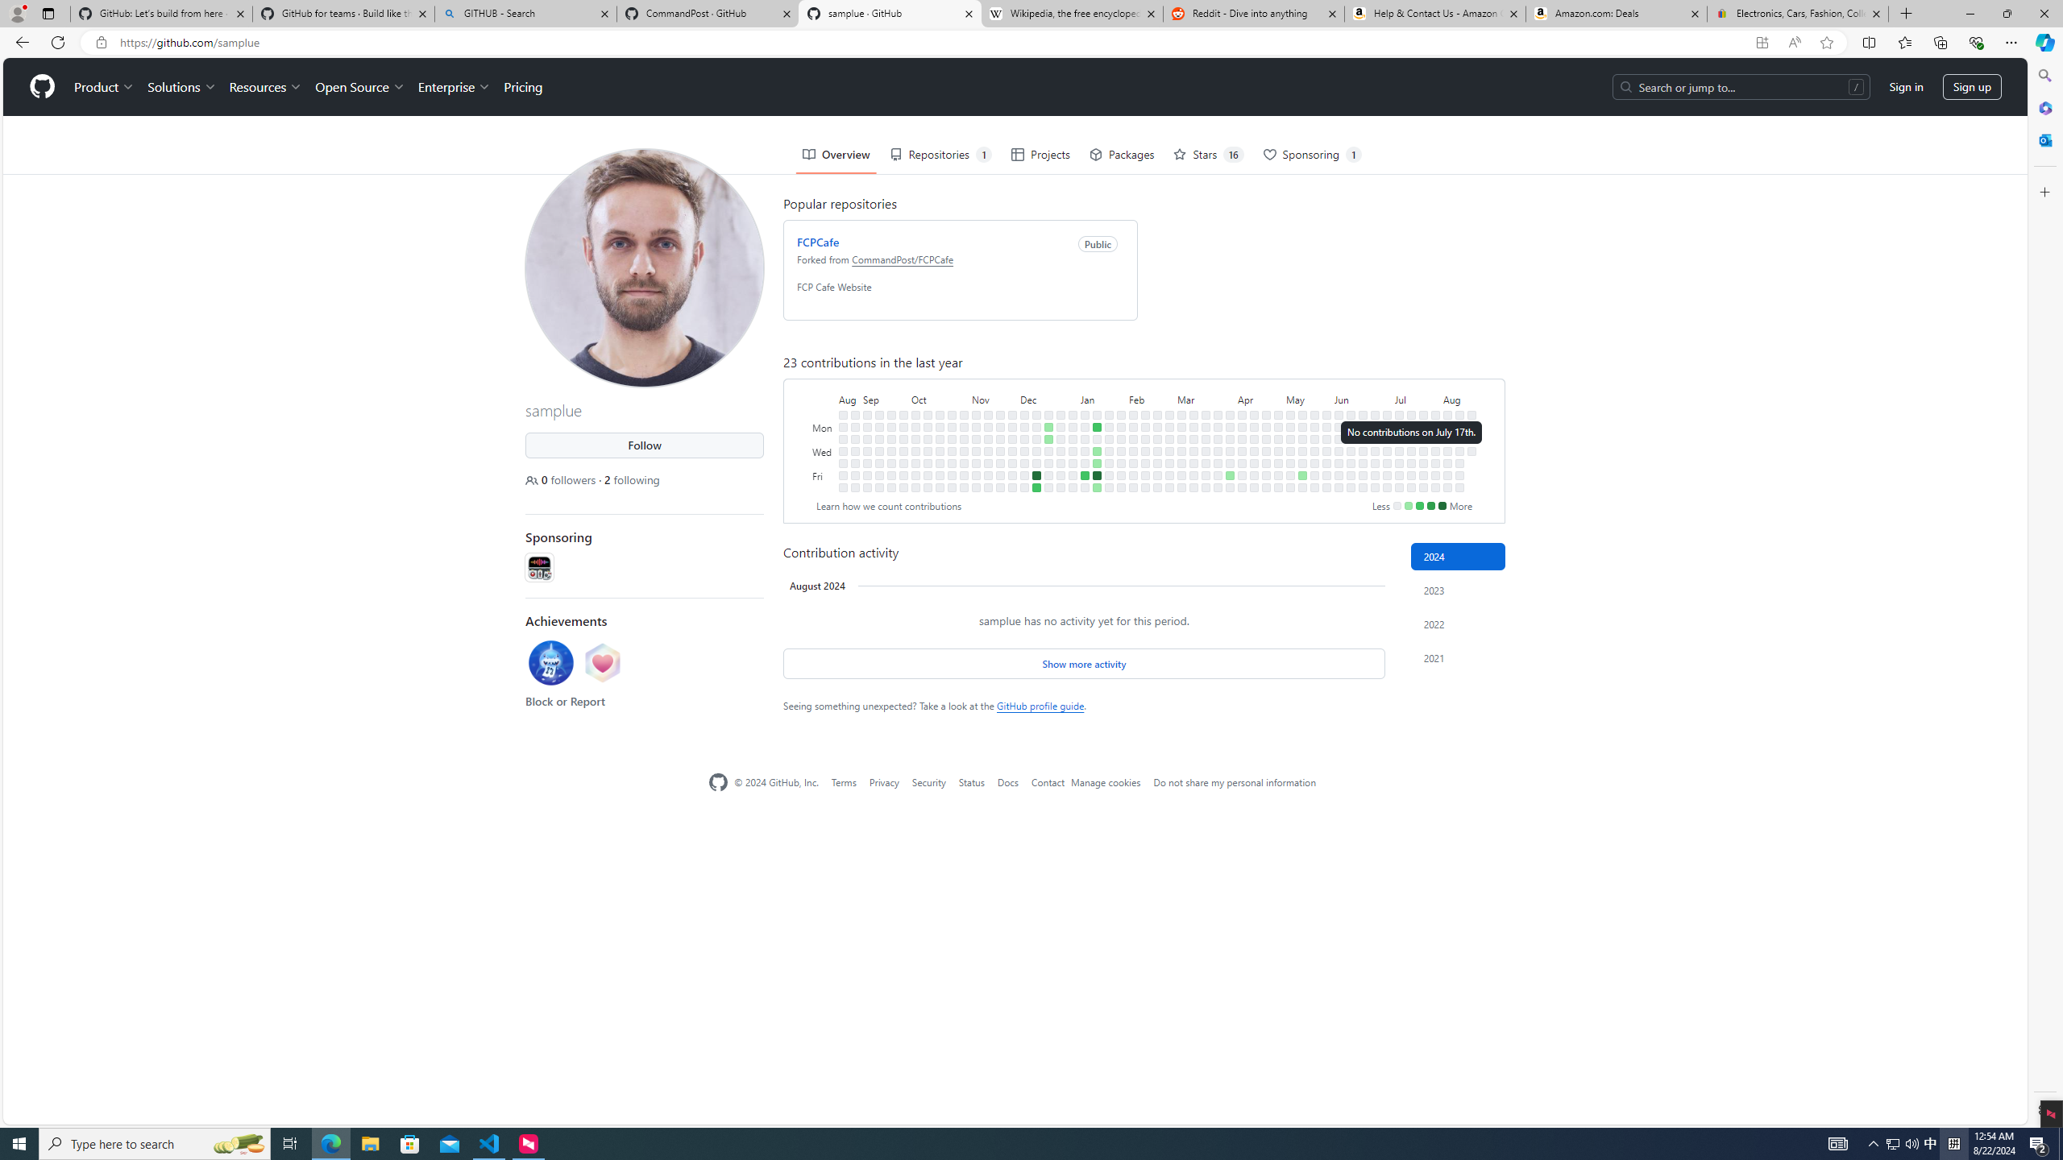  I want to click on No contributions on March 24th., so click(1218, 414).